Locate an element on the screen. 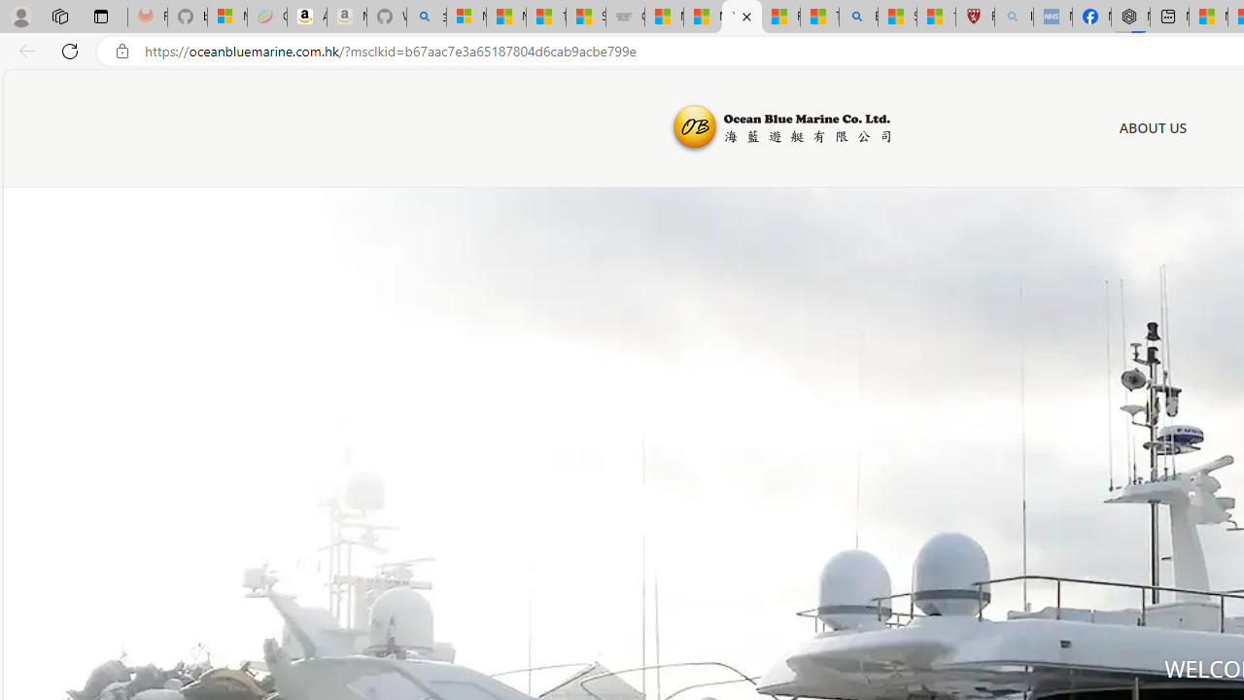  Stocks - MSN is located at coordinates (585, 17).